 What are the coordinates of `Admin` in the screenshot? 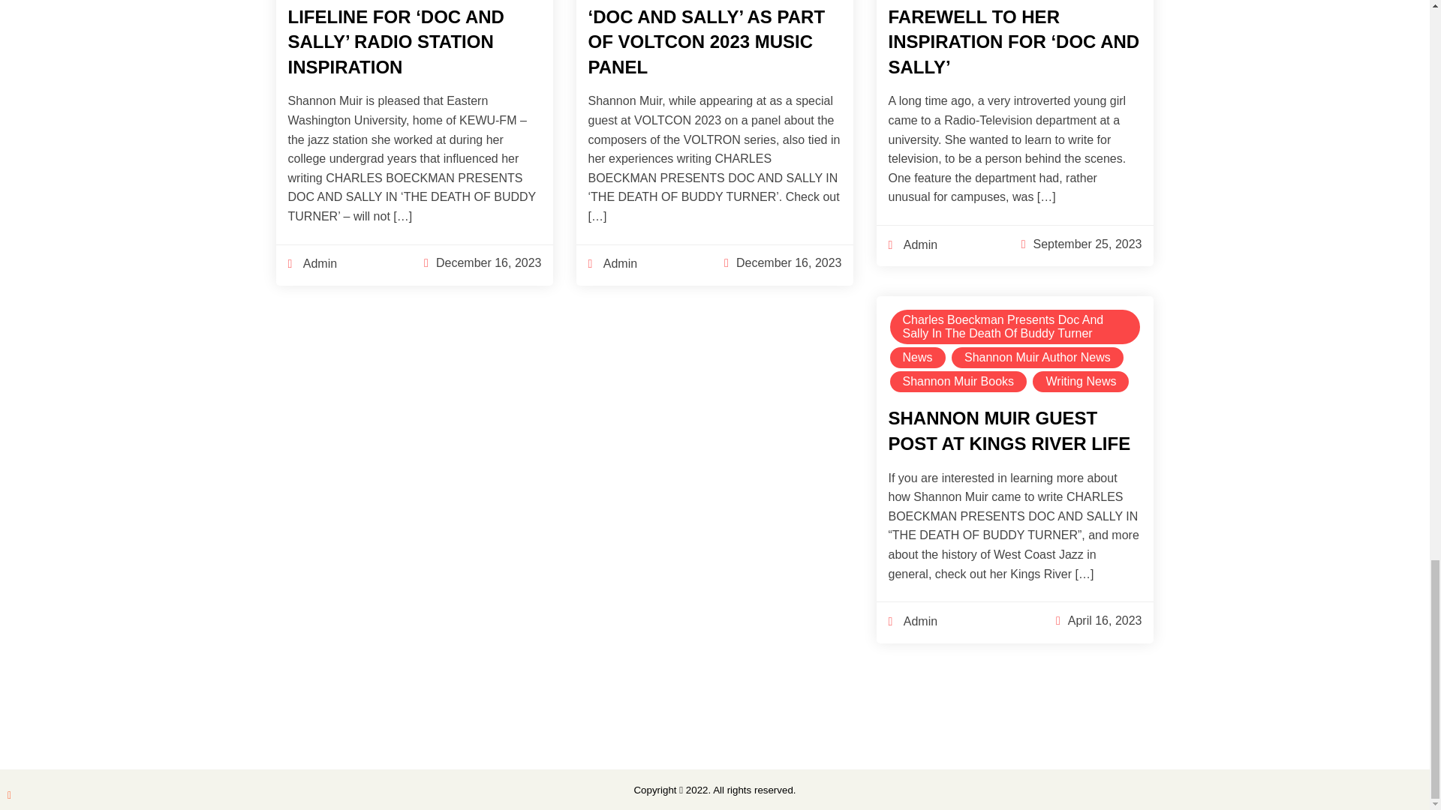 It's located at (612, 264).